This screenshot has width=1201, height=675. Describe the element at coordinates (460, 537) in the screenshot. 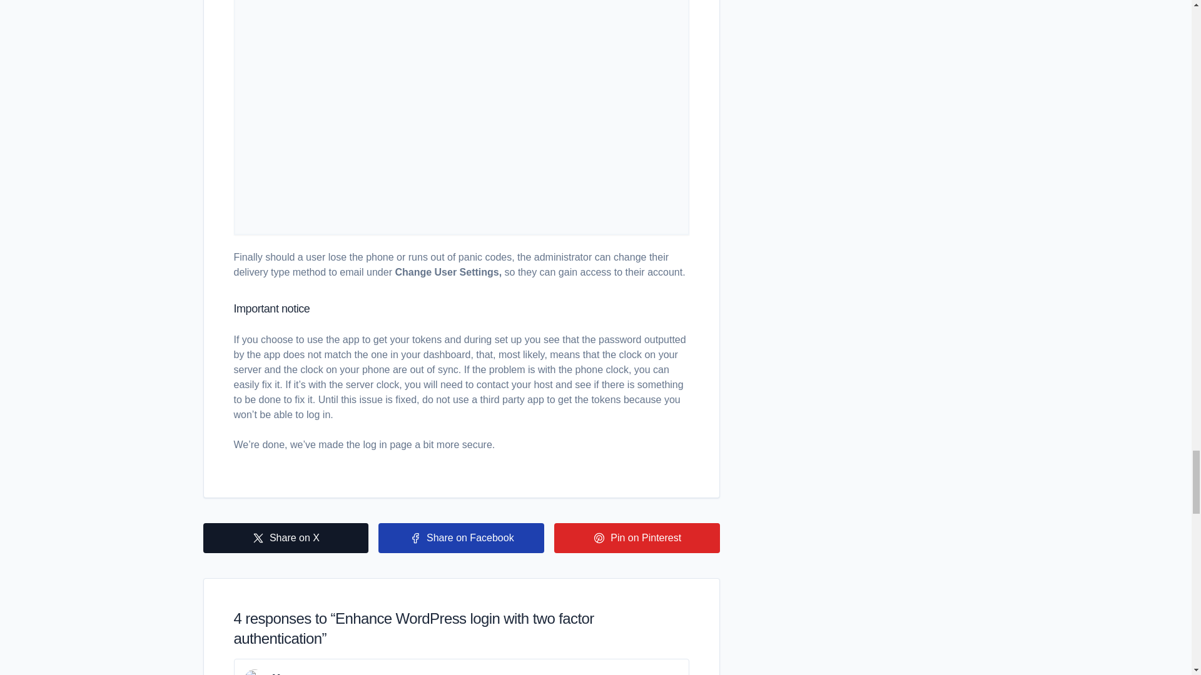

I see `Share on Facebook` at that location.